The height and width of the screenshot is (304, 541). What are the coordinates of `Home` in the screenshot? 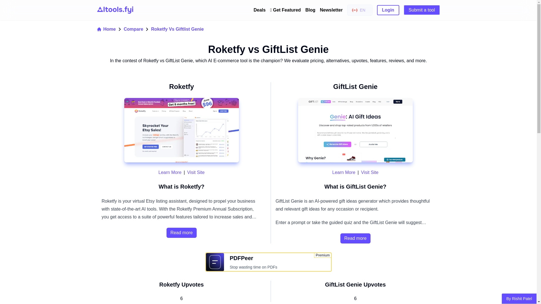 It's located at (268, 262).